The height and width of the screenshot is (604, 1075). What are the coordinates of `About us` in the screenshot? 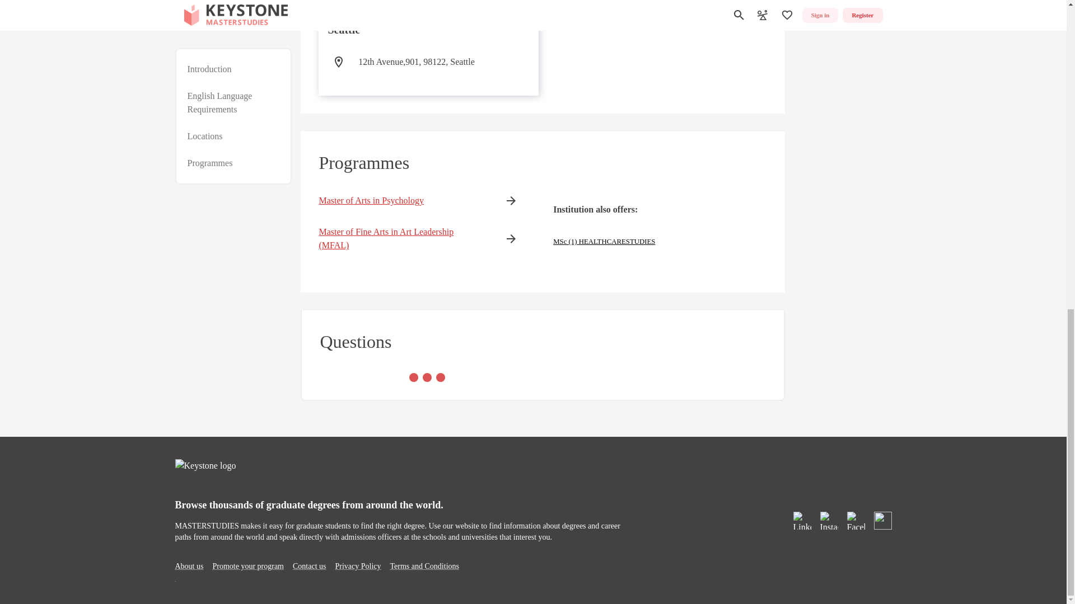 It's located at (188, 566).